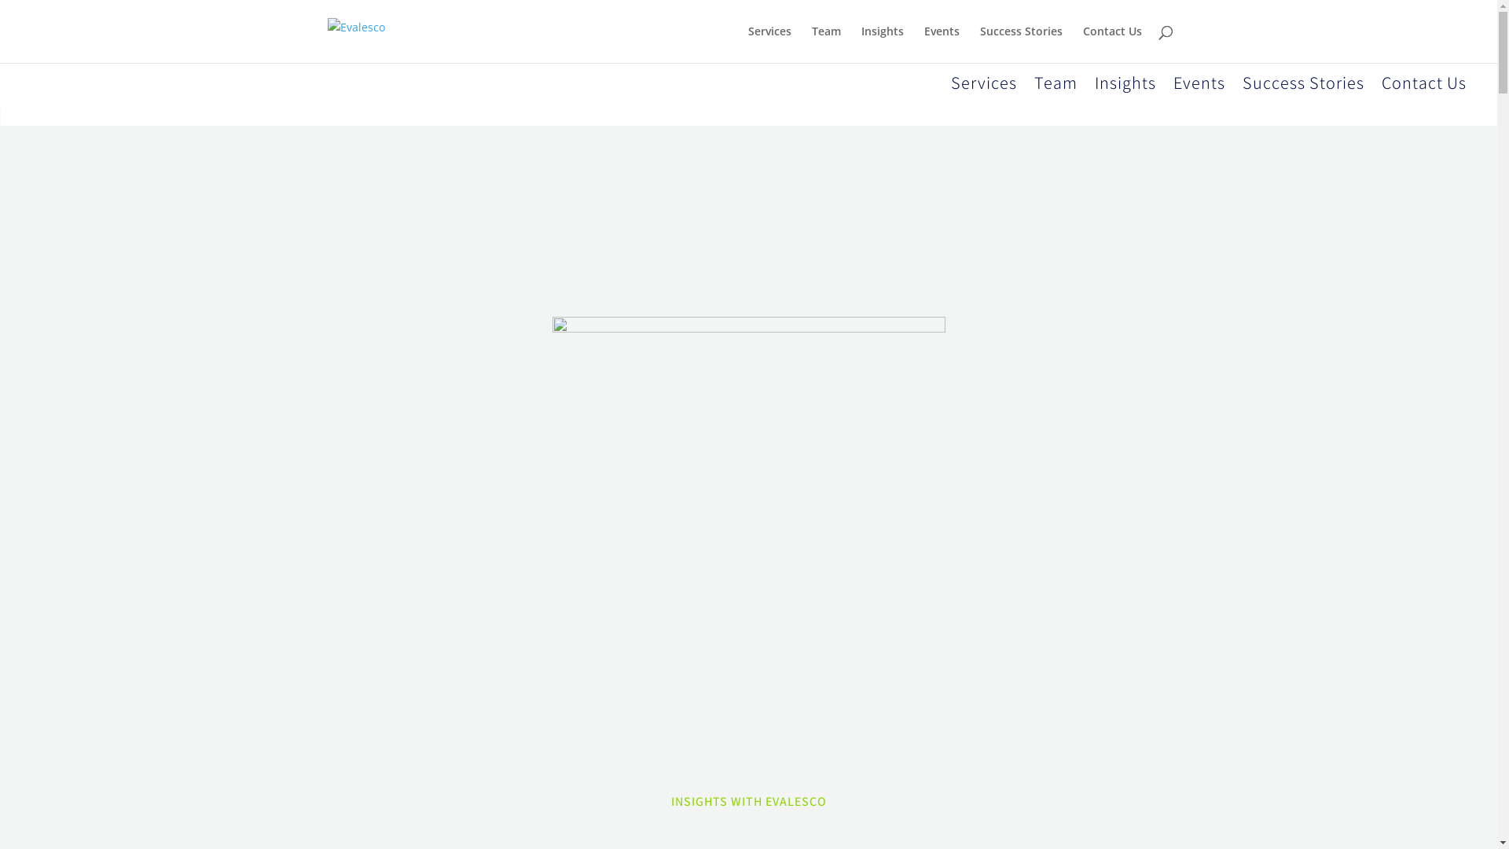  I want to click on Services, so click(984, 86).